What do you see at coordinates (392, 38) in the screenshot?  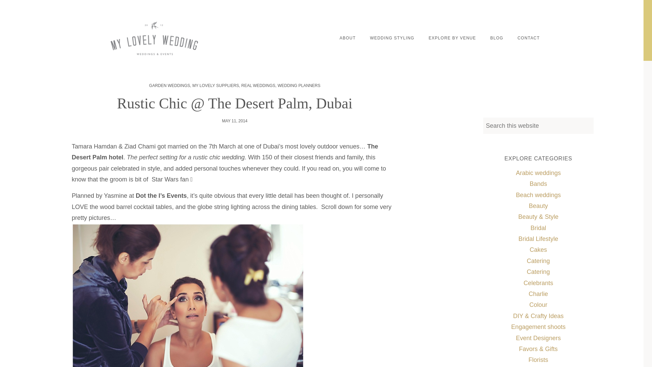 I see `WEDDING STYLING` at bounding box center [392, 38].